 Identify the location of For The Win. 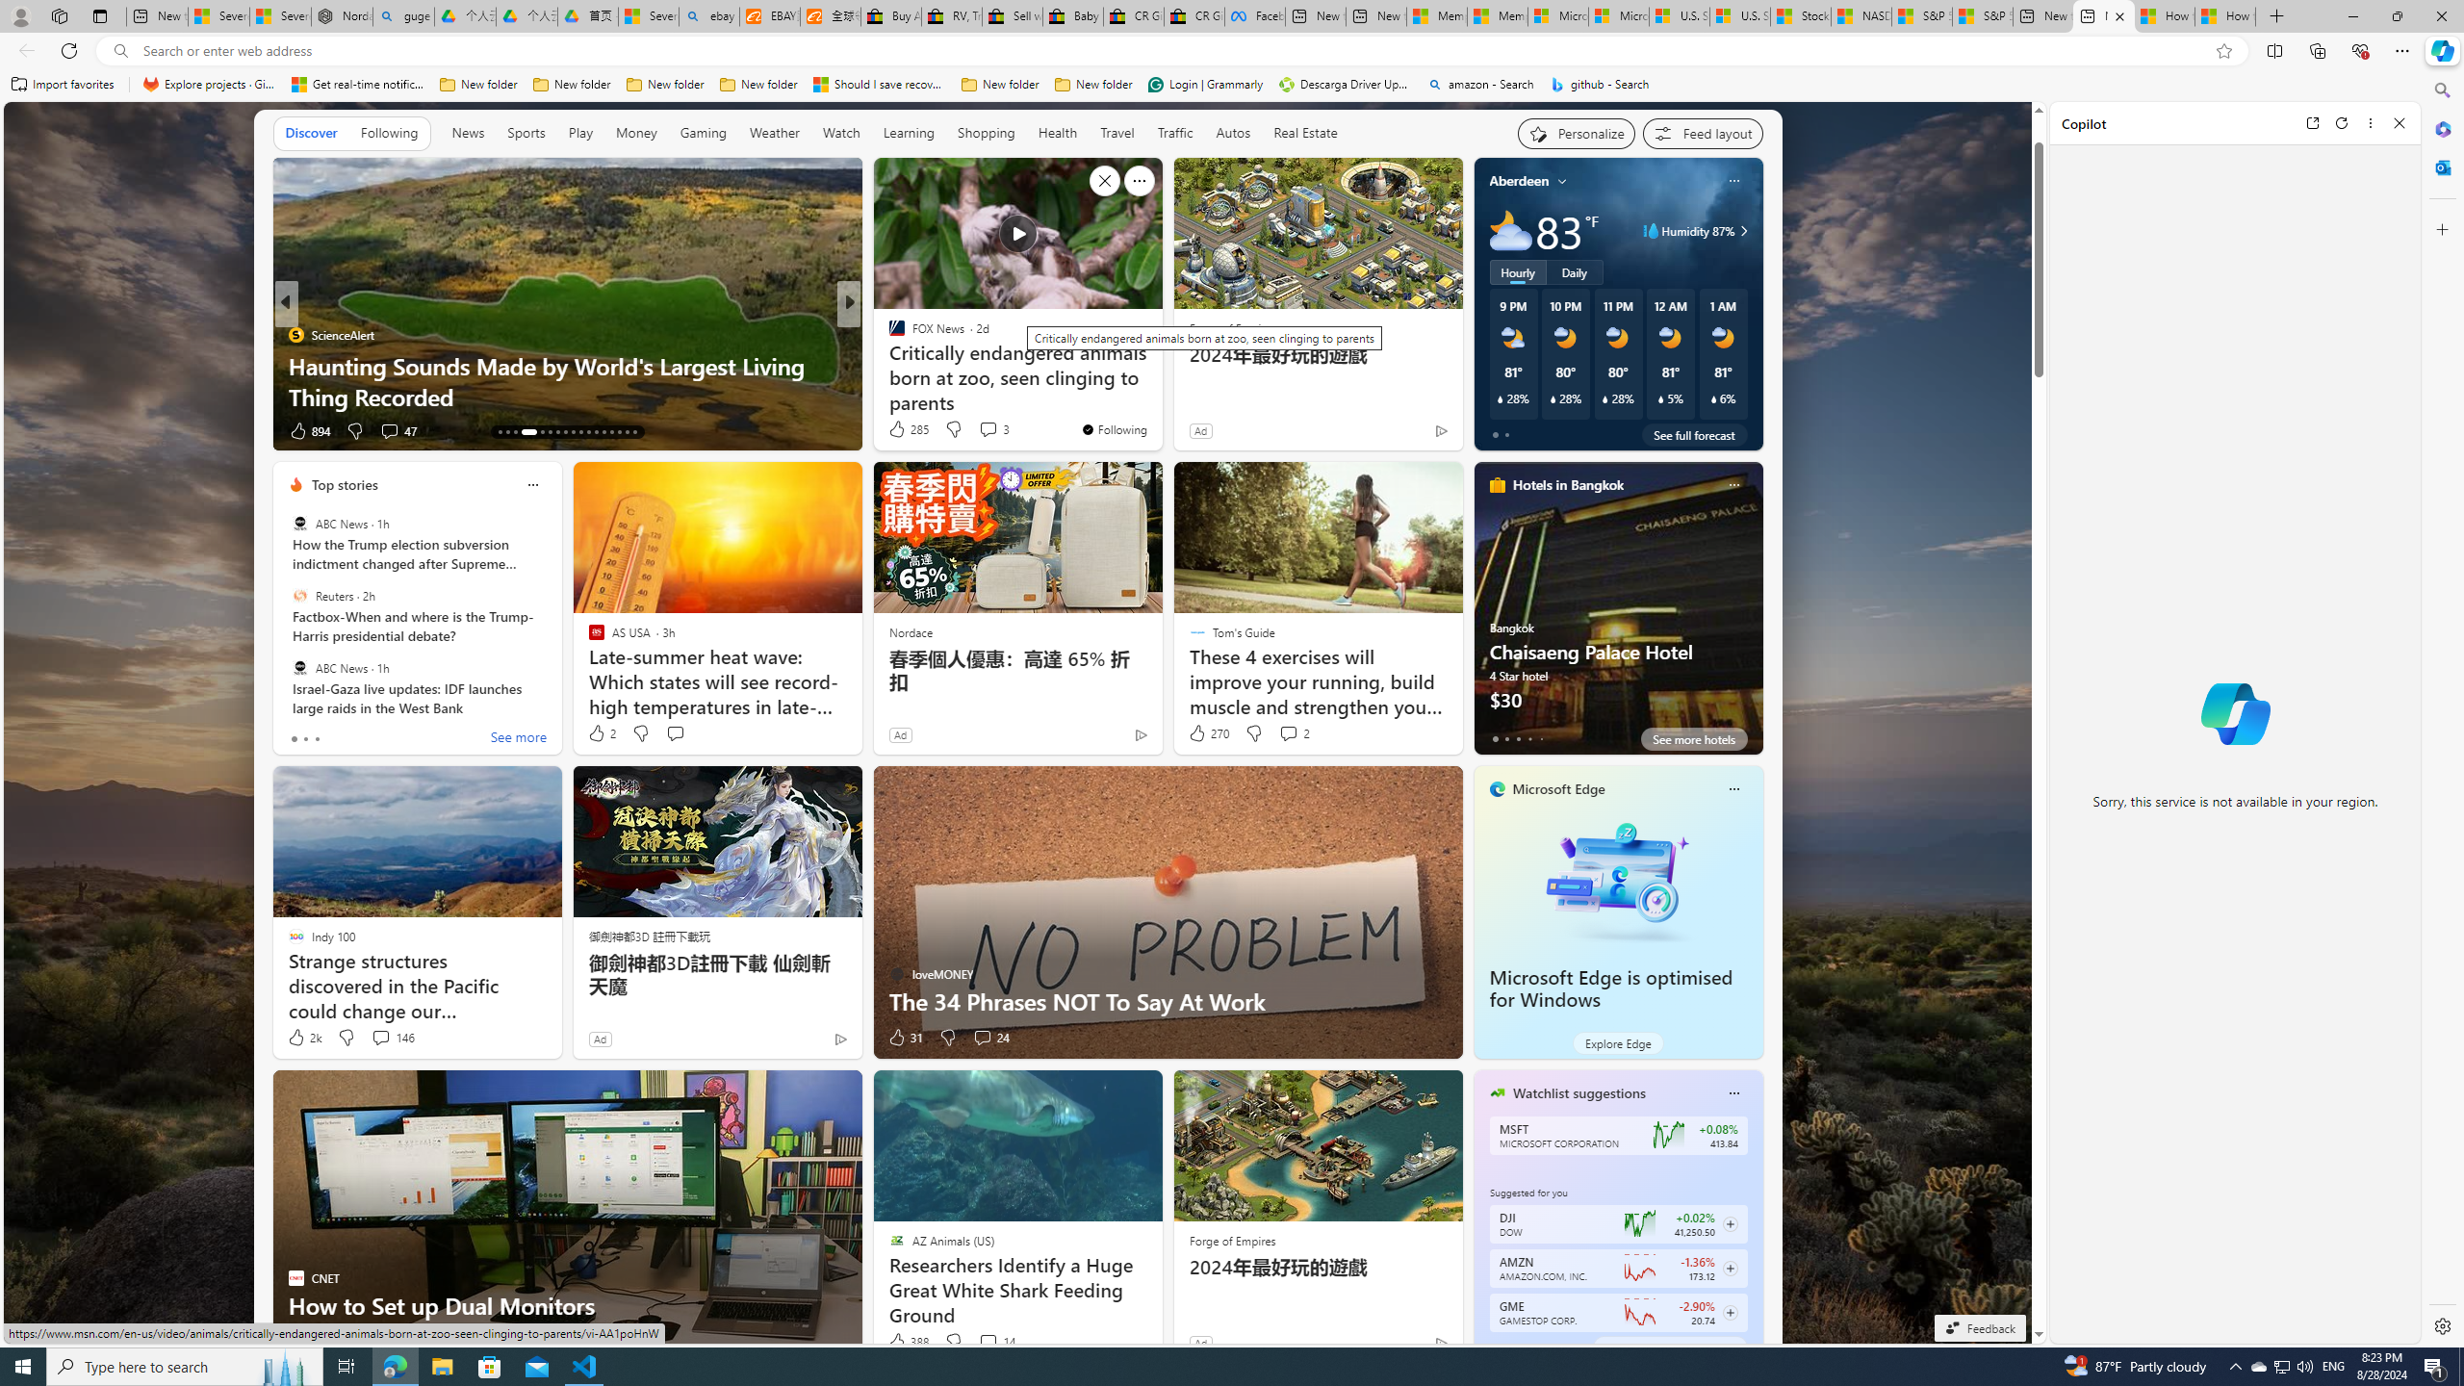
(887, 334).